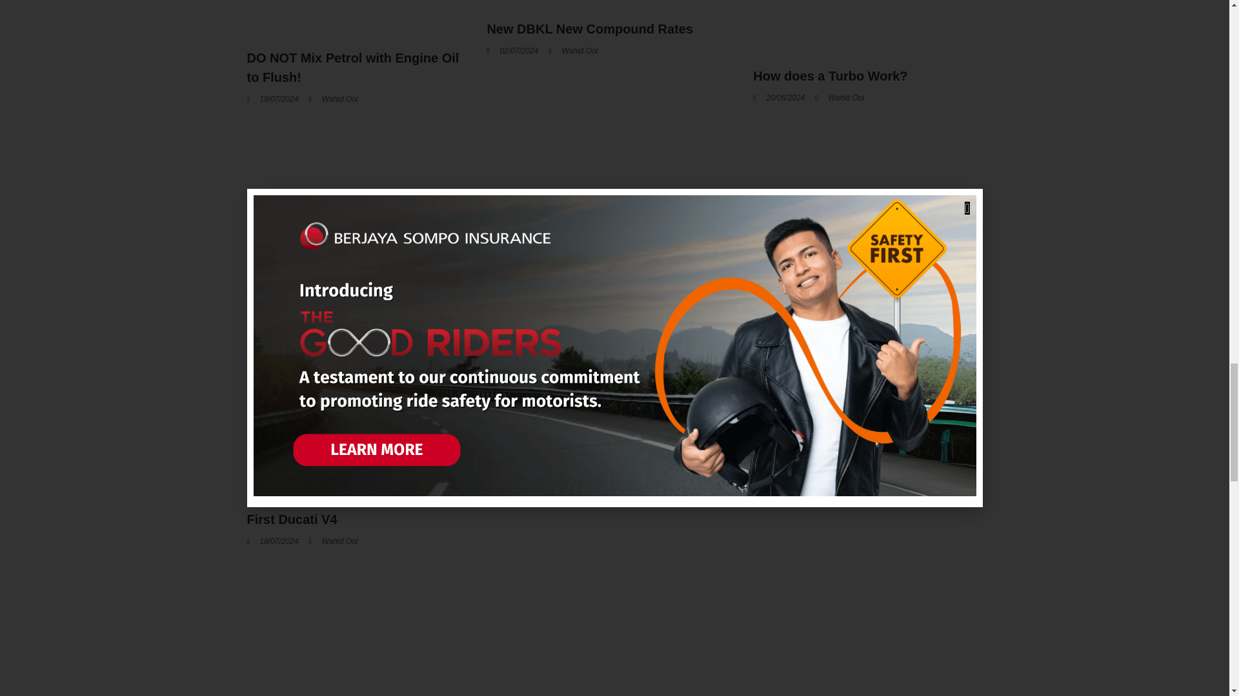 The height and width of the screenshot is (696, 1239). What do you see at coordinates (352, 67) in the screenshot?
I see `DO NOT Mix Petrol with Engine Oil to Flush!` at bounding box center [352, 67].